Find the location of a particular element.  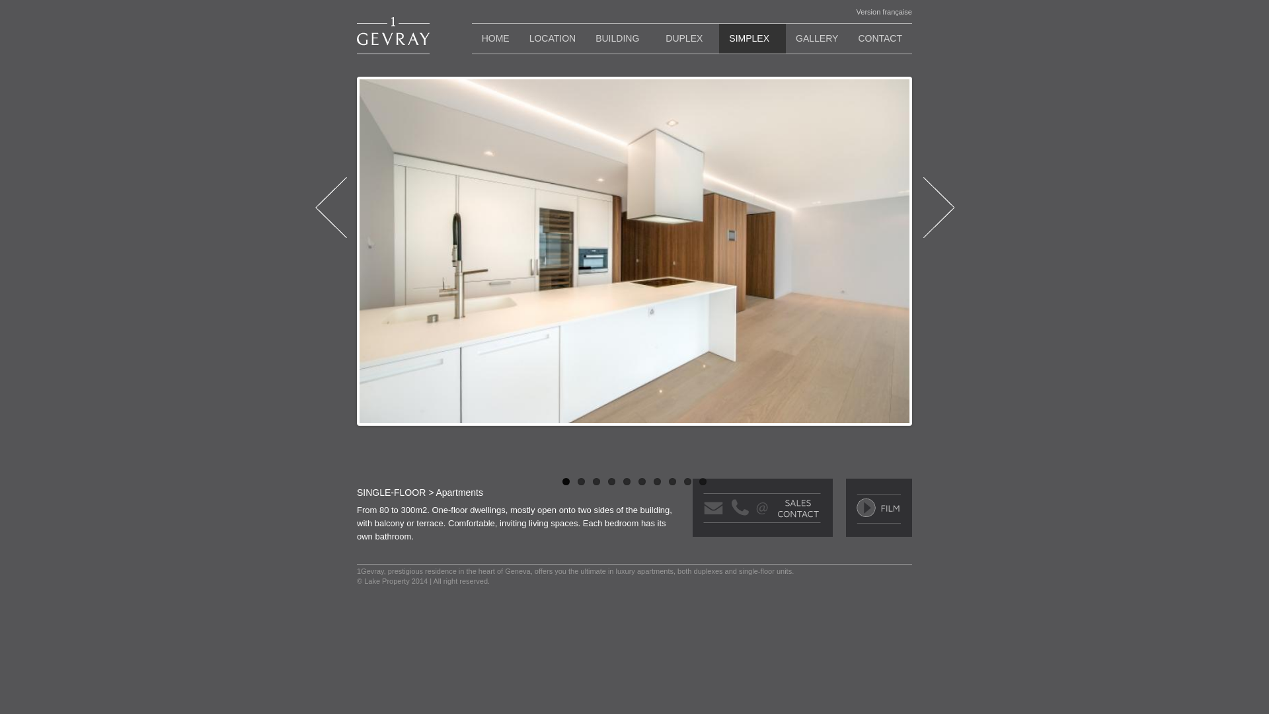

8 is located at coordinates (673, 481).